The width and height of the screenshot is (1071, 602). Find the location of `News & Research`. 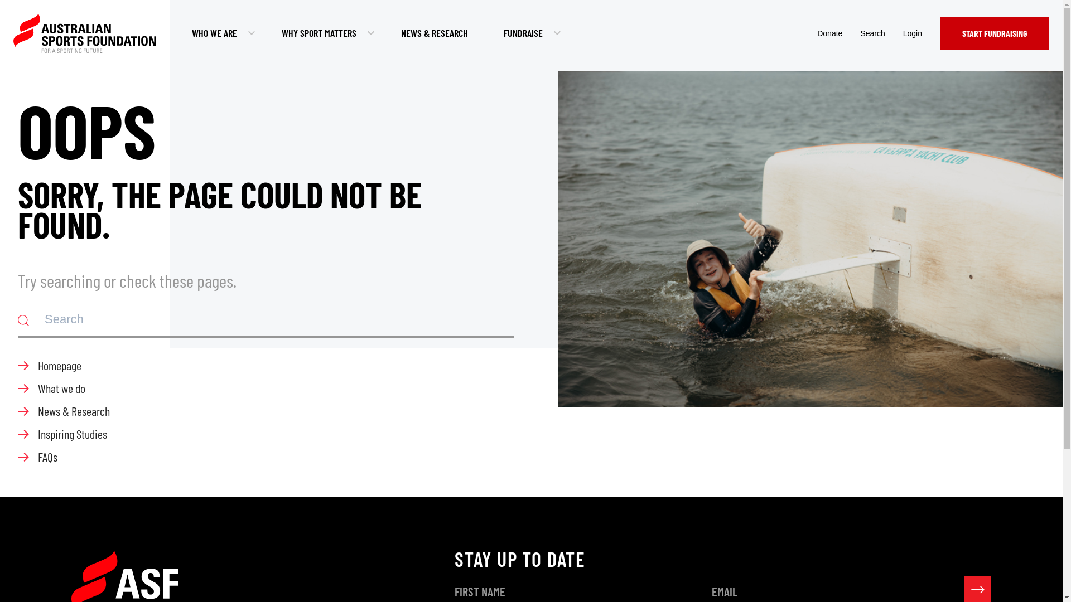

News & Research is located at coordinates (266, 411).